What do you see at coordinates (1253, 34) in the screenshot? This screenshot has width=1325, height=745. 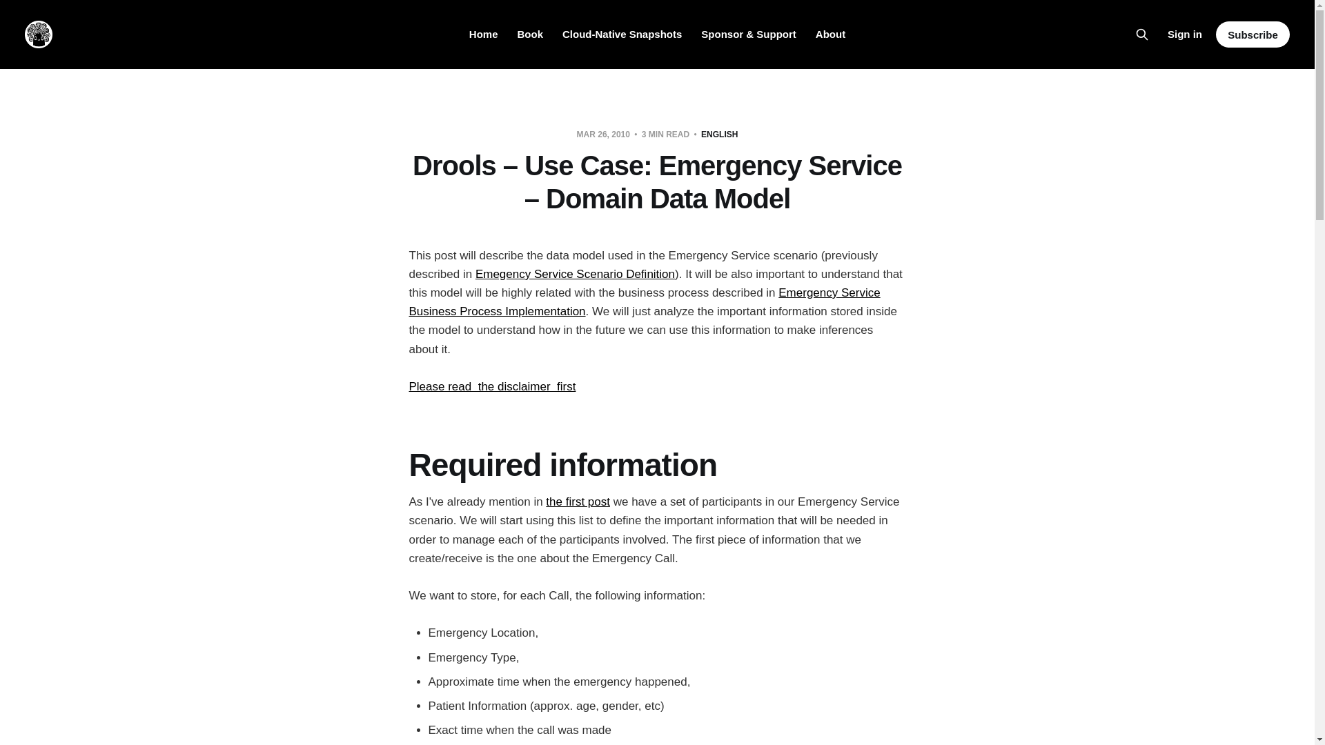 I see `Subscribe` at bounding box center [1253, 34].